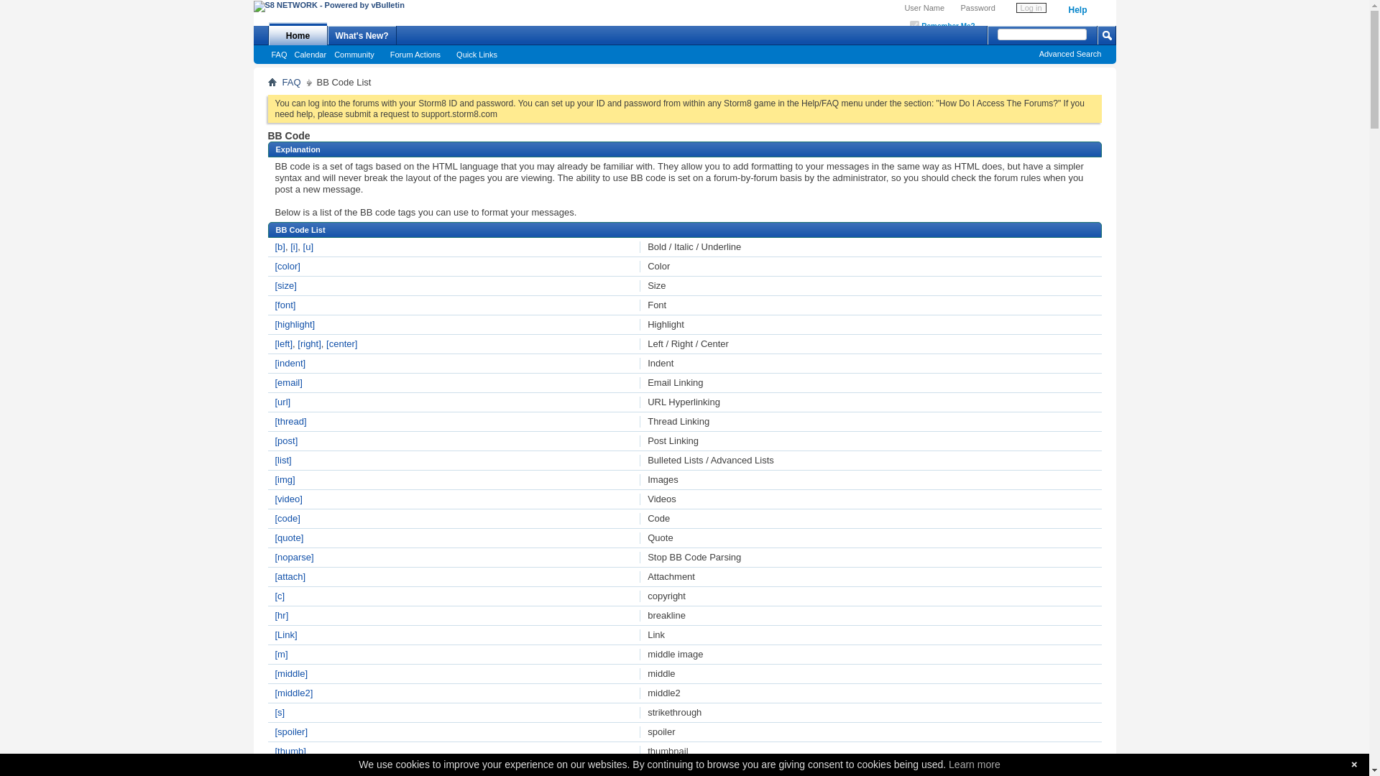 Image resolution: width=1380 pixels, height=776 pixels. I want to click on Home, so click(272, 82).